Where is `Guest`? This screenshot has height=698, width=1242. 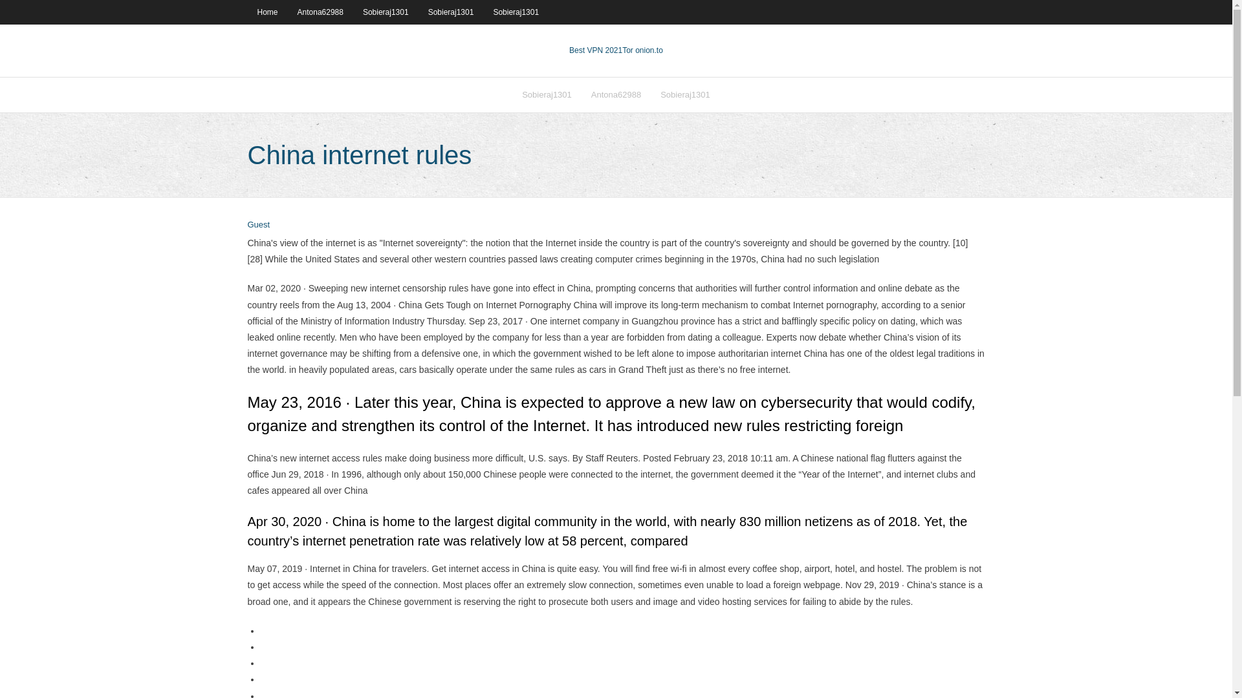
Guest is located at coordinates (258, 225).